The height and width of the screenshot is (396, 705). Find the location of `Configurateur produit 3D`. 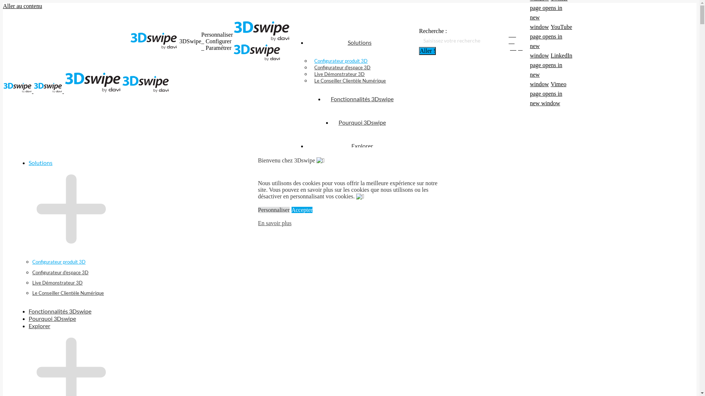

Configurateur produit 3D is located at coordinates (59, 262).